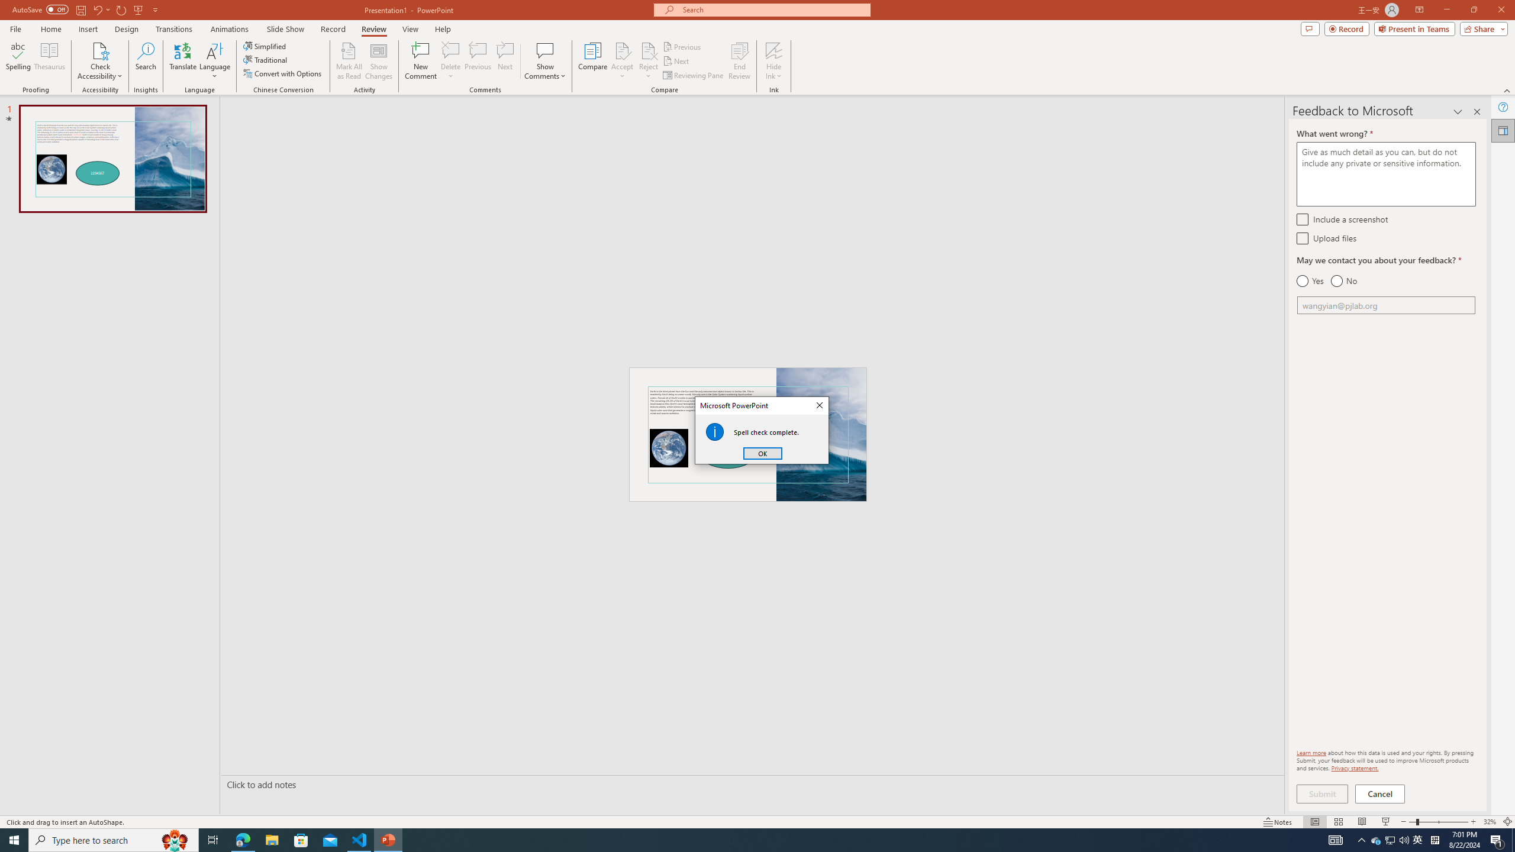 This screenshot has height=852, width=1515. What do you see at coordinates (1497, 840) in the screenshot?
I see `Class: MsoCommandBar` at bounding box center [1497, 840].